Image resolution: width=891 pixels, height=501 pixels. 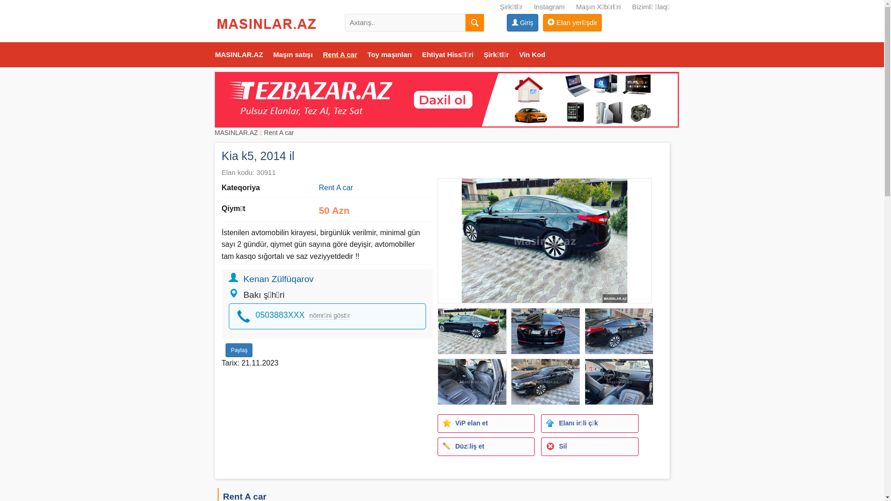 What do you see at coordinates (544, 240) in the screenshot?
I see `Kia k5, 2014 il` at bounding box center [544, 240].